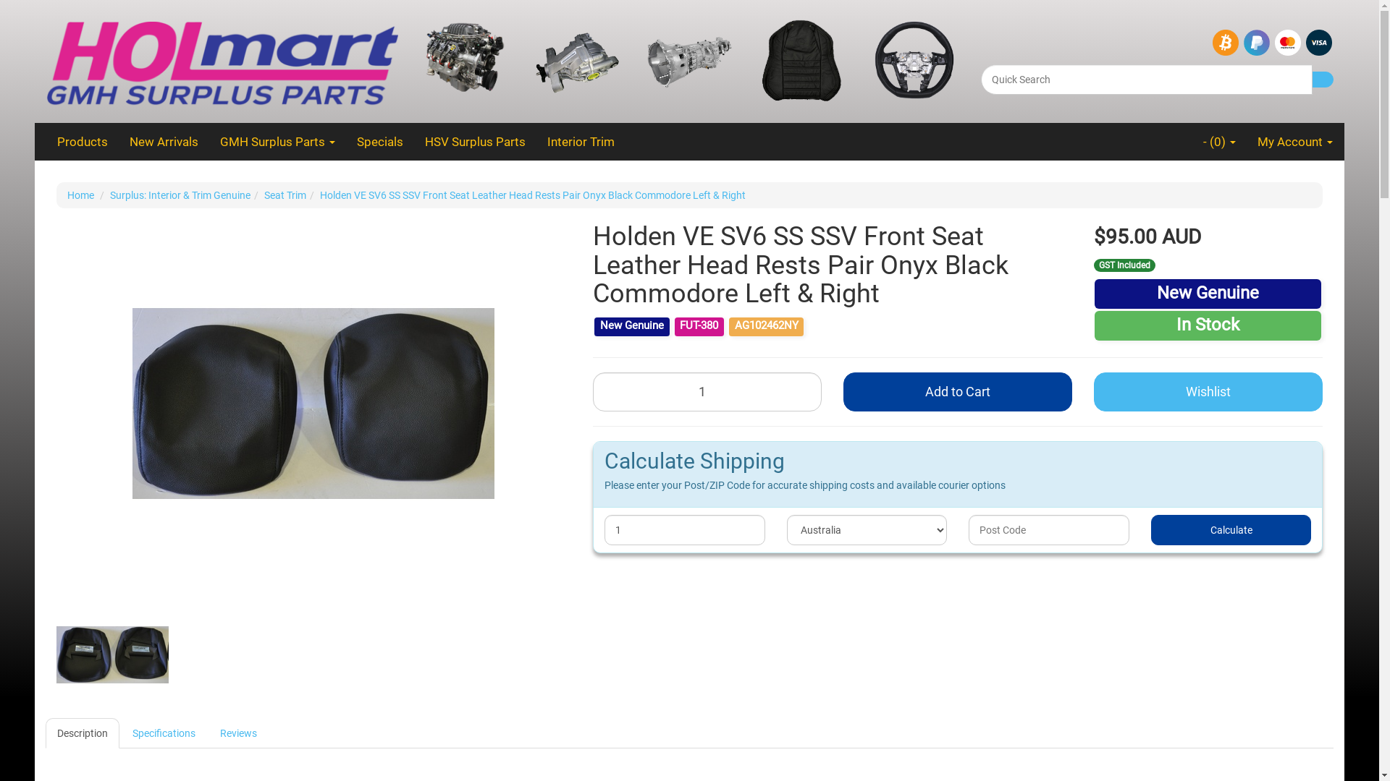  What do you see at coordinates (222, 61) in the screenshot?
I see `Holmart P/L` at bounding box center [222, 61].